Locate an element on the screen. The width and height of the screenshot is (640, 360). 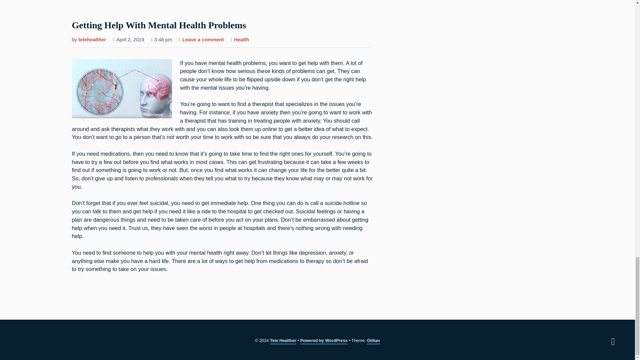
telehealther is located at coordinates (92, 40).